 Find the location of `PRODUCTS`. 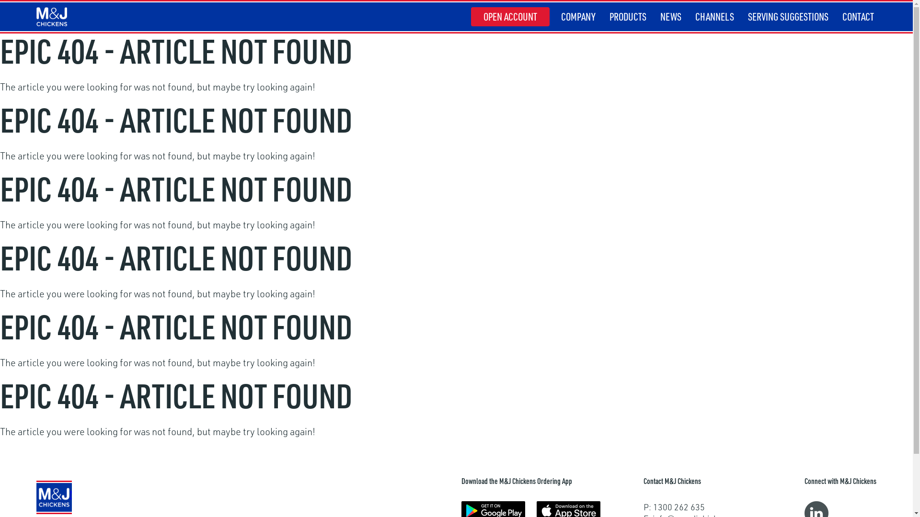

PRODUCTS is located at coordinates (628, 17).